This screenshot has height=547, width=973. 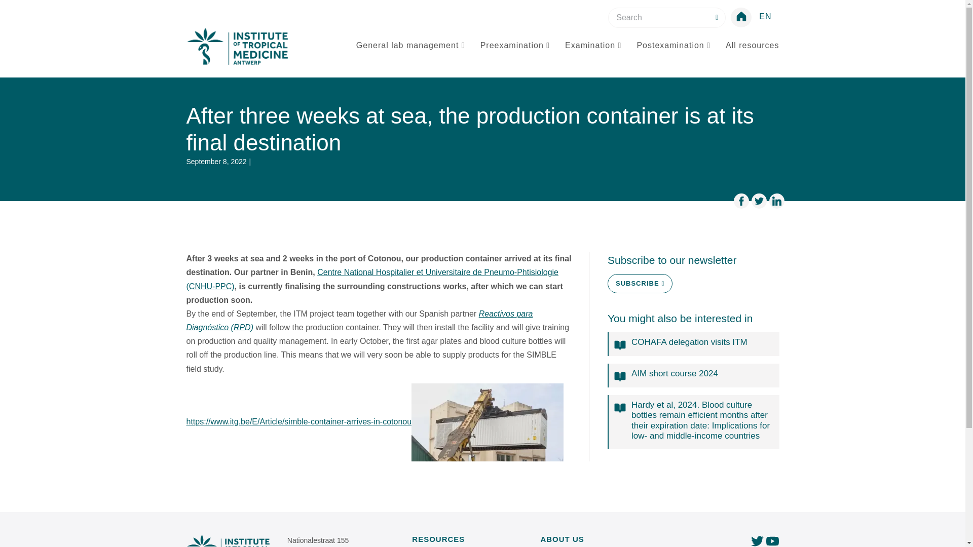 I want to click on Examination, so click(x=593, y=46).